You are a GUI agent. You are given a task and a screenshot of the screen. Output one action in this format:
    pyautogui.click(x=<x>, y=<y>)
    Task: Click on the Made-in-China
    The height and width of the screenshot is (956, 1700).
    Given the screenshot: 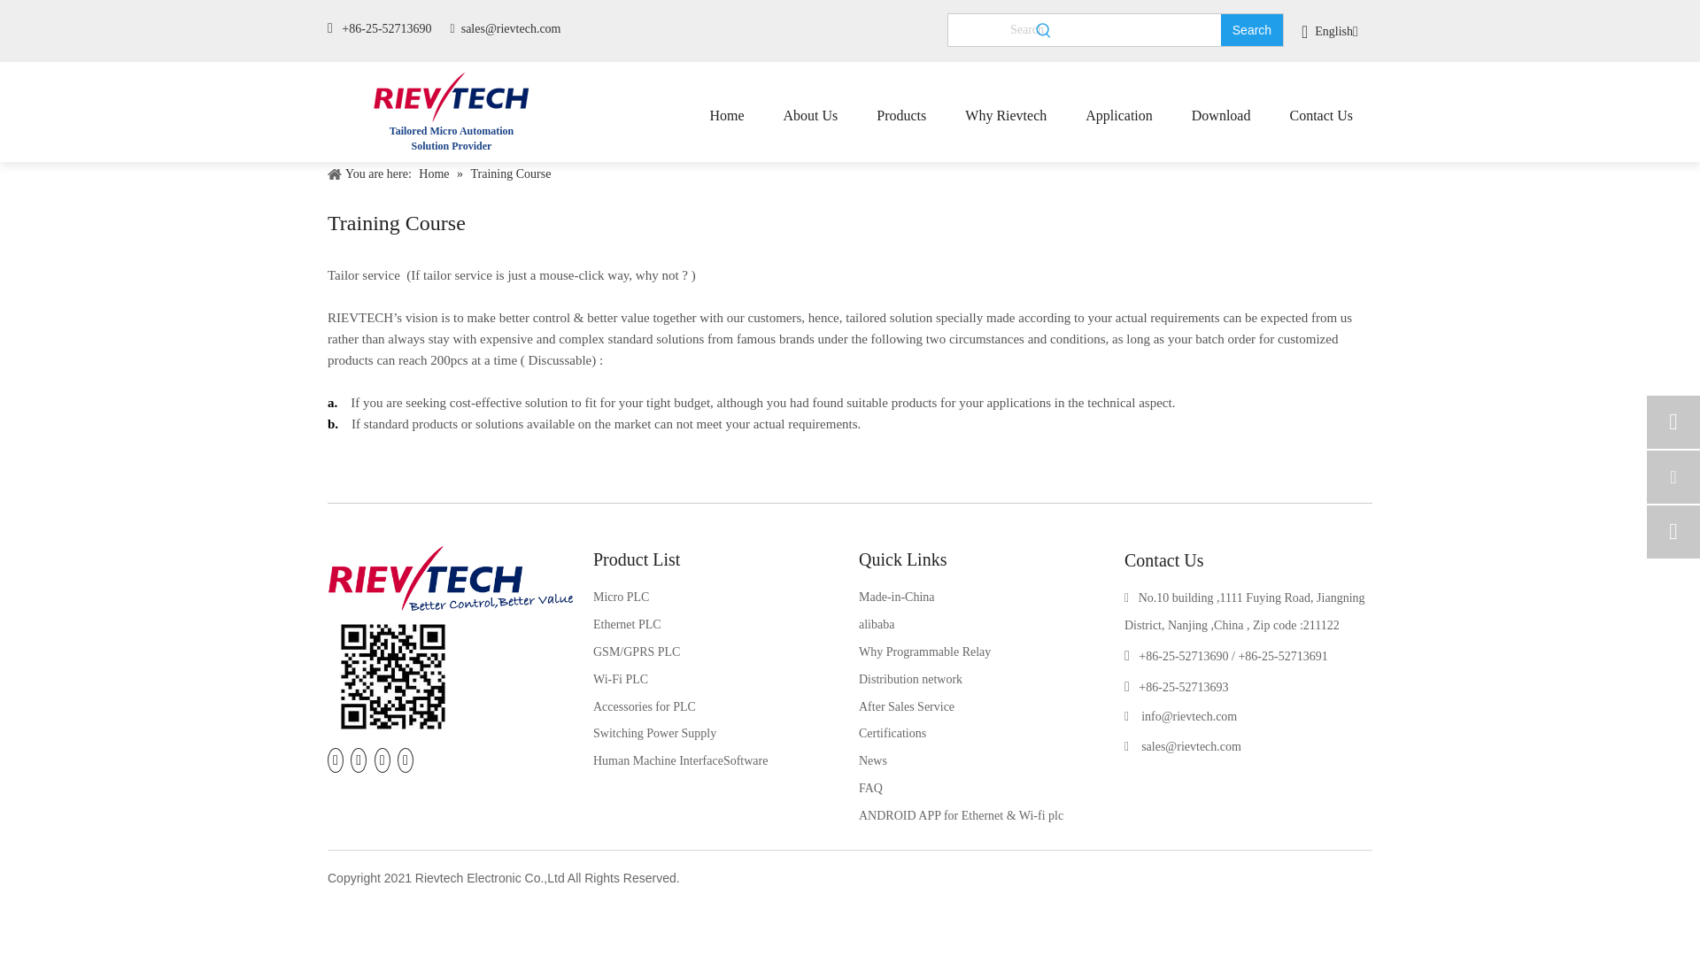 What is the action you would take?
    pyautogui.click(x=896, y=597)
    